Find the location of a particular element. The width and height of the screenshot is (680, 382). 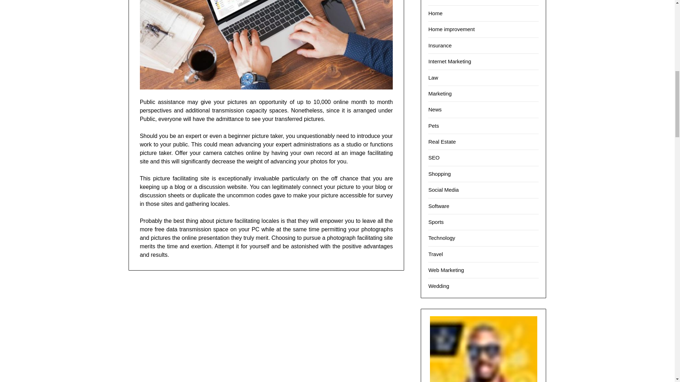

Real Estate is located at coordinates (442, 141).